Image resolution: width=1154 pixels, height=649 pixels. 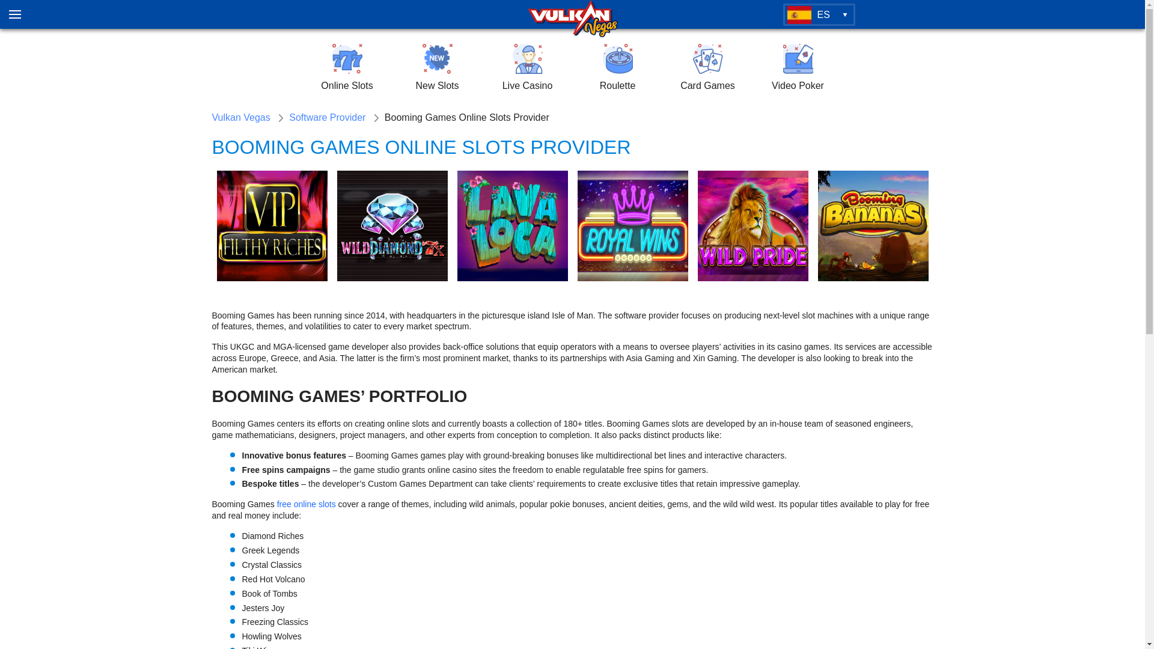 What do you see at coordinates (327, 118) in the screenshot?
I see `Software Provider` at bounding box center [327, 118].